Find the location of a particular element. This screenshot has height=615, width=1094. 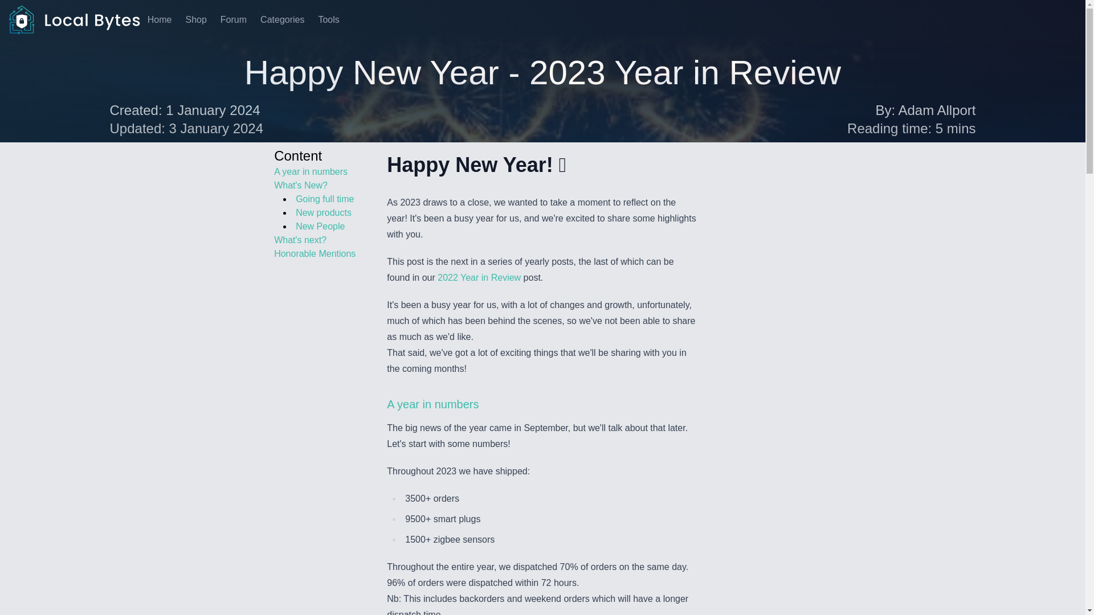

Home is located at coordinates (160, 20).